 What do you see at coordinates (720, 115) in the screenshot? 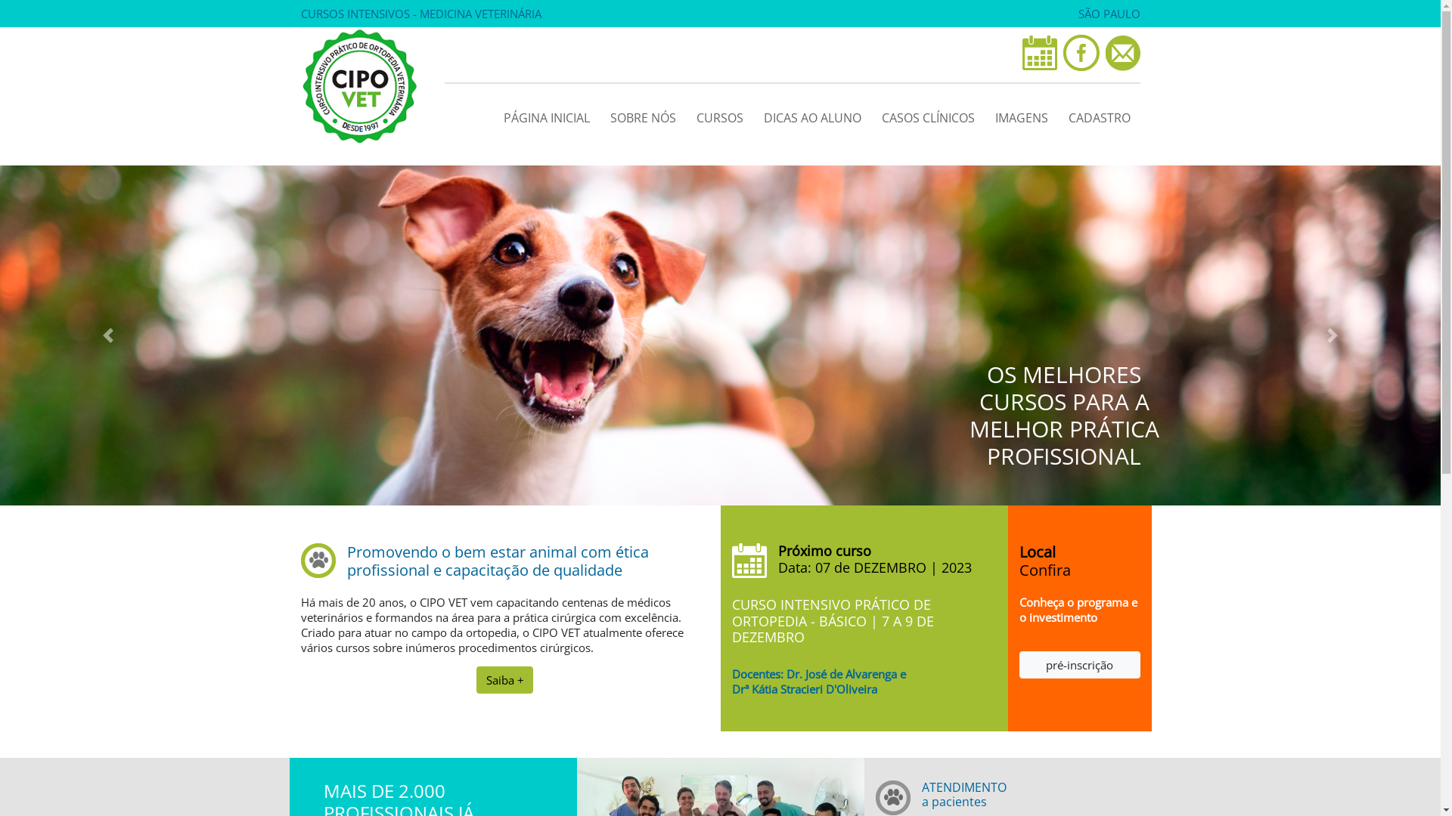
I see `CURSOS` at bounding box center [720, 115].